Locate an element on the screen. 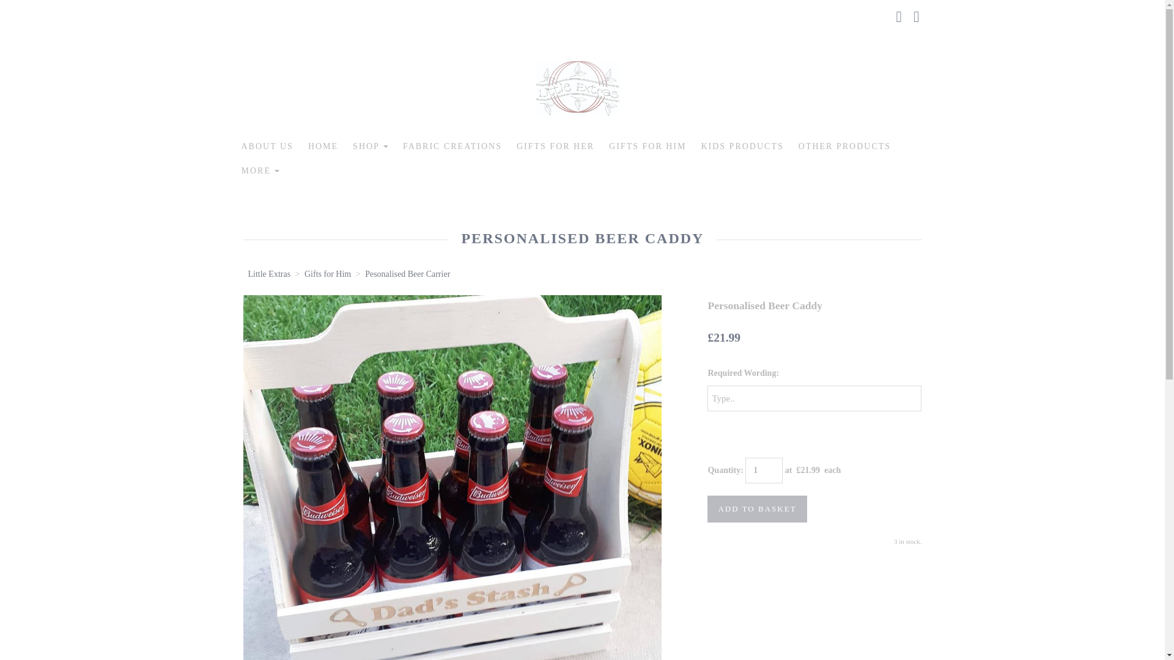 The width and height of the screenshot is (1174, 660). ADD TO BASKET is located at coordinates (757, 509).